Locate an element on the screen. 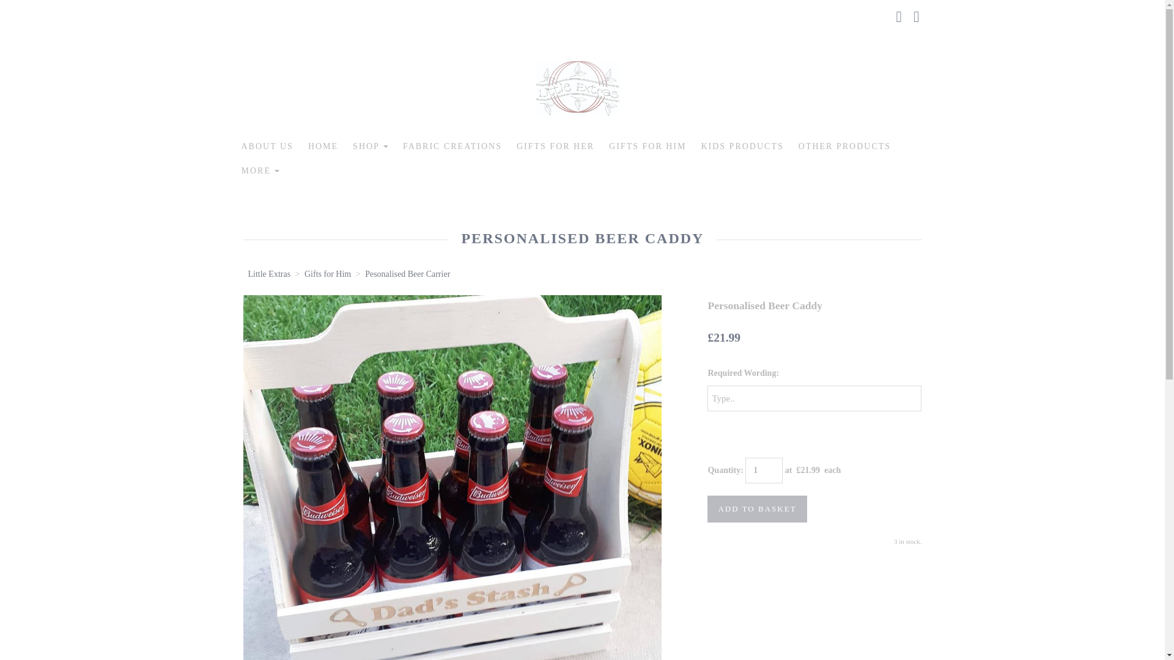 The width and height of the screenshot is (1174, 660). ADD TO BASKET is located at coordinates (757, 509).